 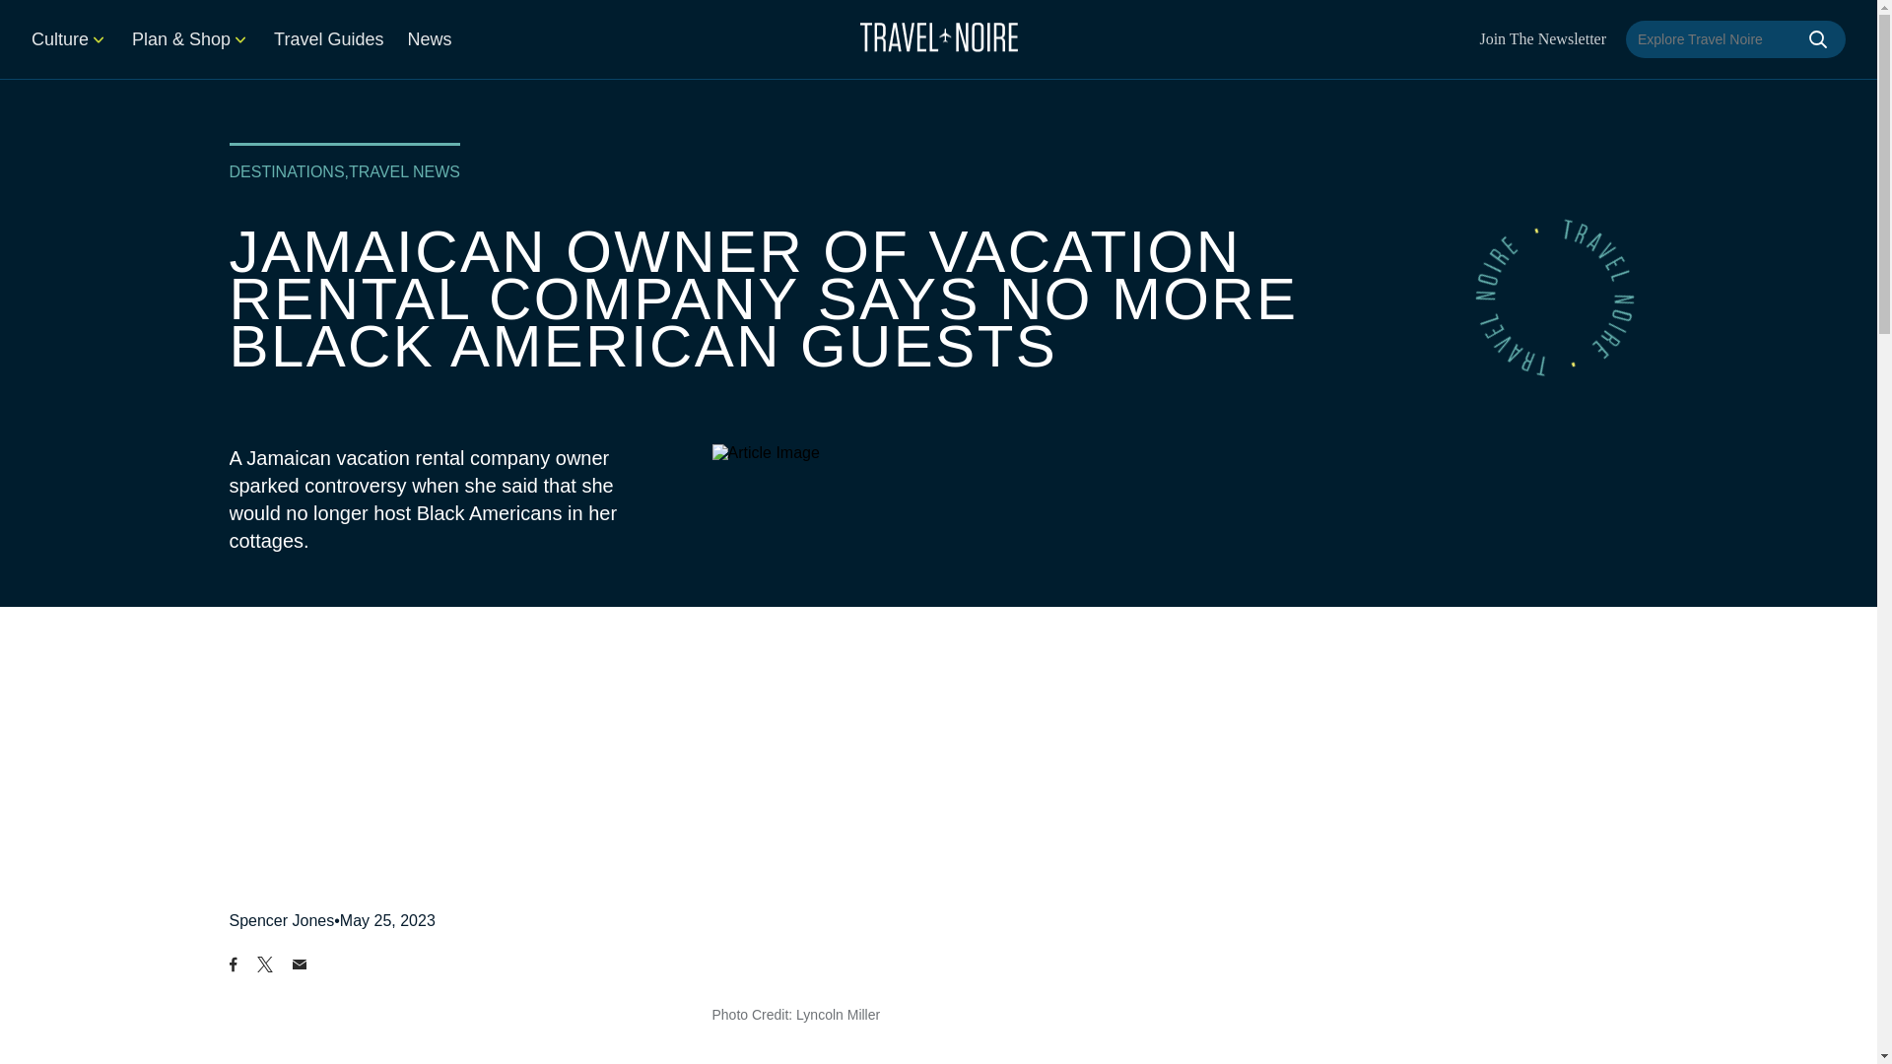 What do you see at coordinates (282, 920) in the screenshot?
I see `Spencer Jones` at bounding box center [282, 920].